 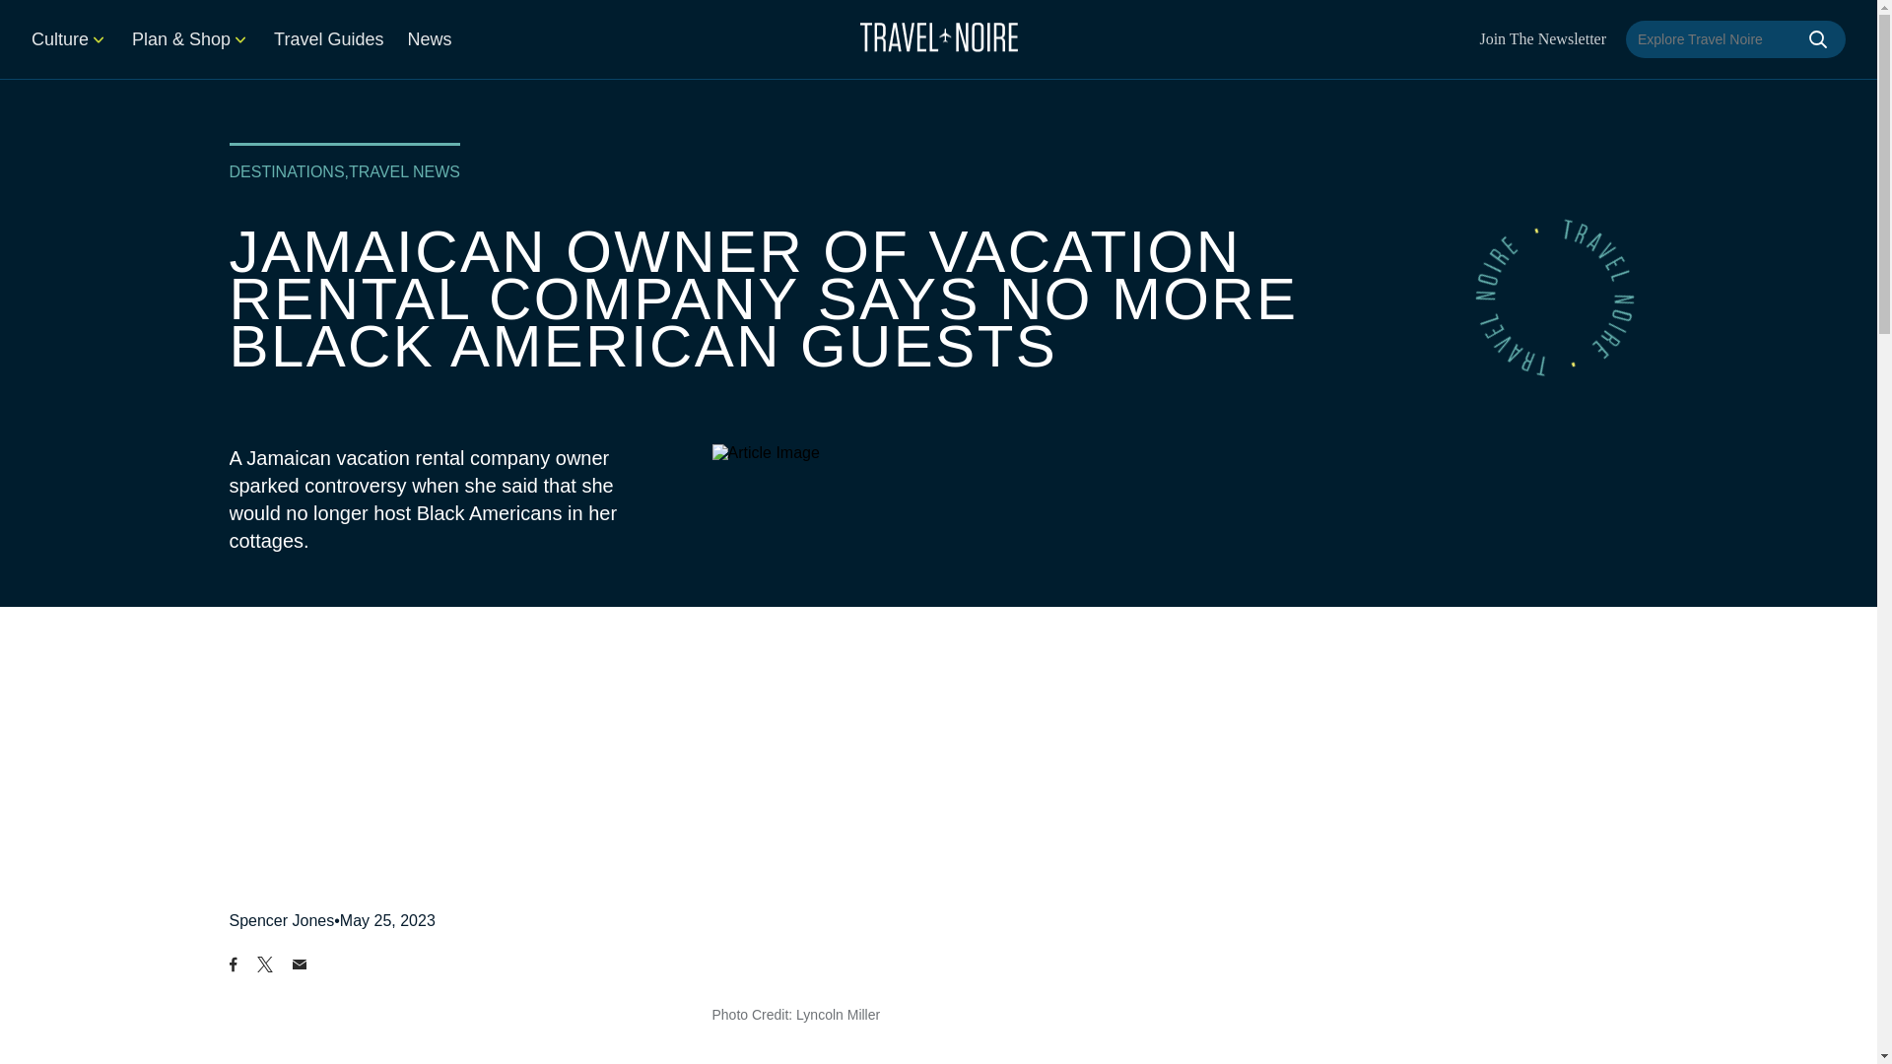 What do you see at coordinates (282, 920) in the screenshot?
I see `Spencer Jones` at bounding box center [282, 920].